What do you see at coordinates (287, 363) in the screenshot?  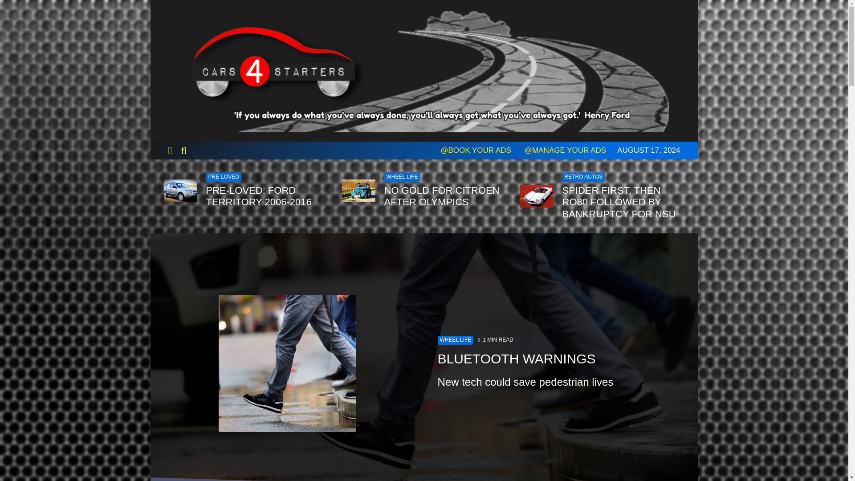 I see `Bluetooth warnings 7` at bounding box center [287, 363].